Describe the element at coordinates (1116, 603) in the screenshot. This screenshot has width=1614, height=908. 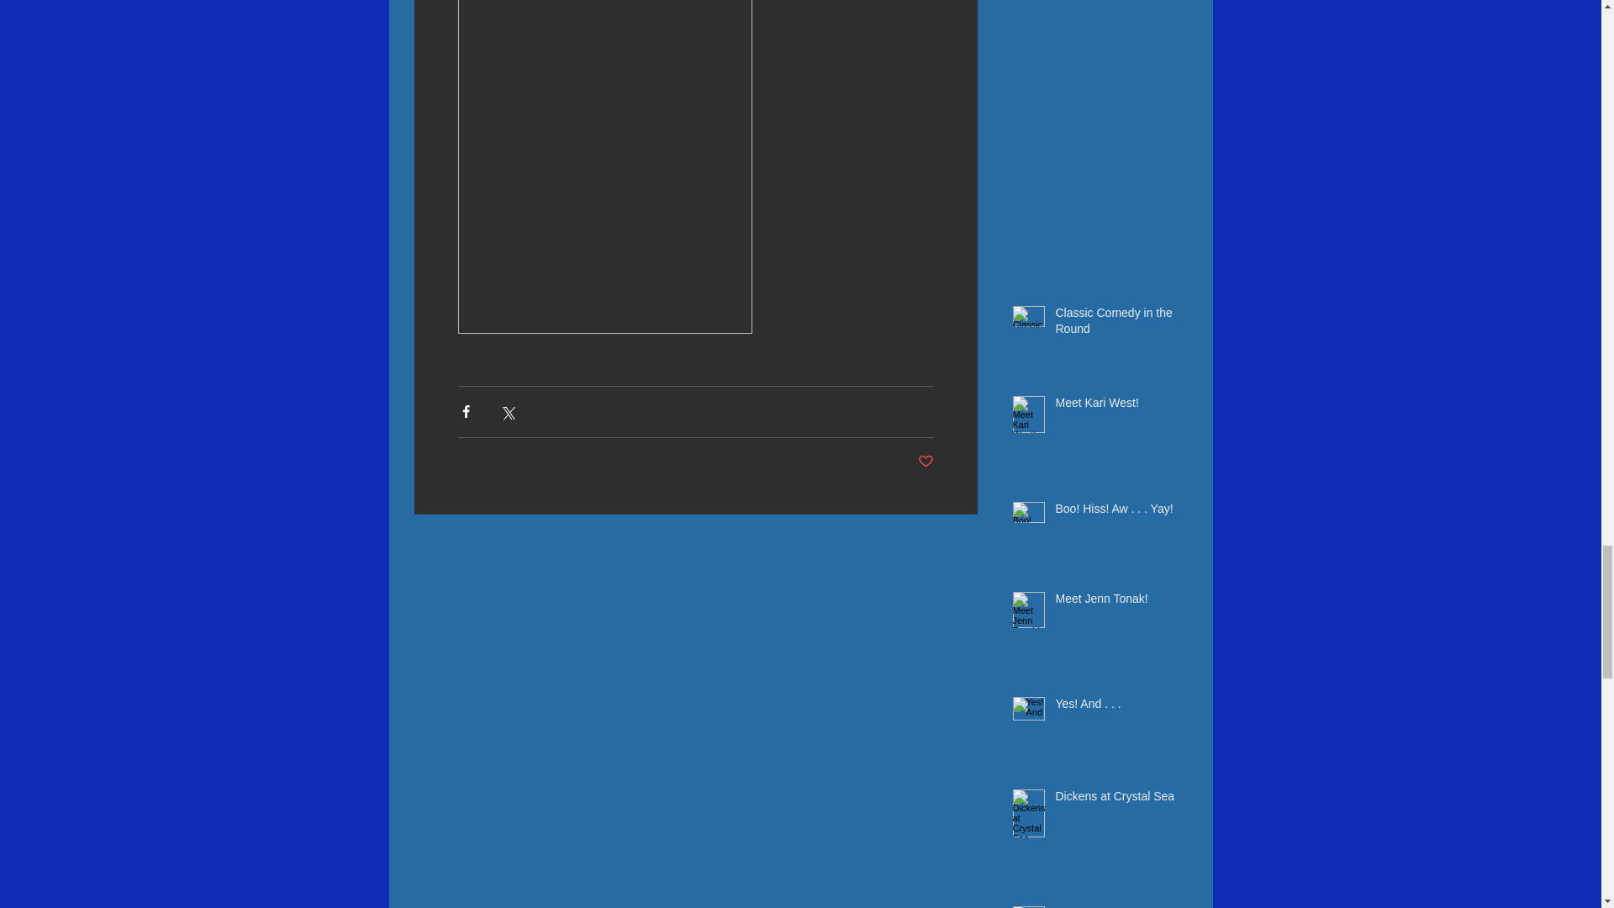
I see `Meet Jenn Tonak!` at that location.